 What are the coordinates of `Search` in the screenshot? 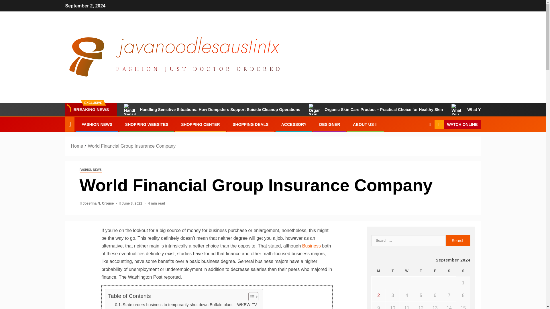 It's located at (418, 142).